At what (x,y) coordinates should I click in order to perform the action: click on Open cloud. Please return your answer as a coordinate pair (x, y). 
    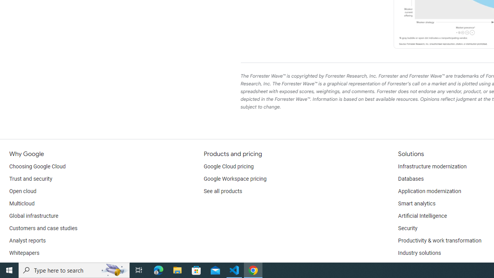
    Looking at the image, I should click on (23, 192).